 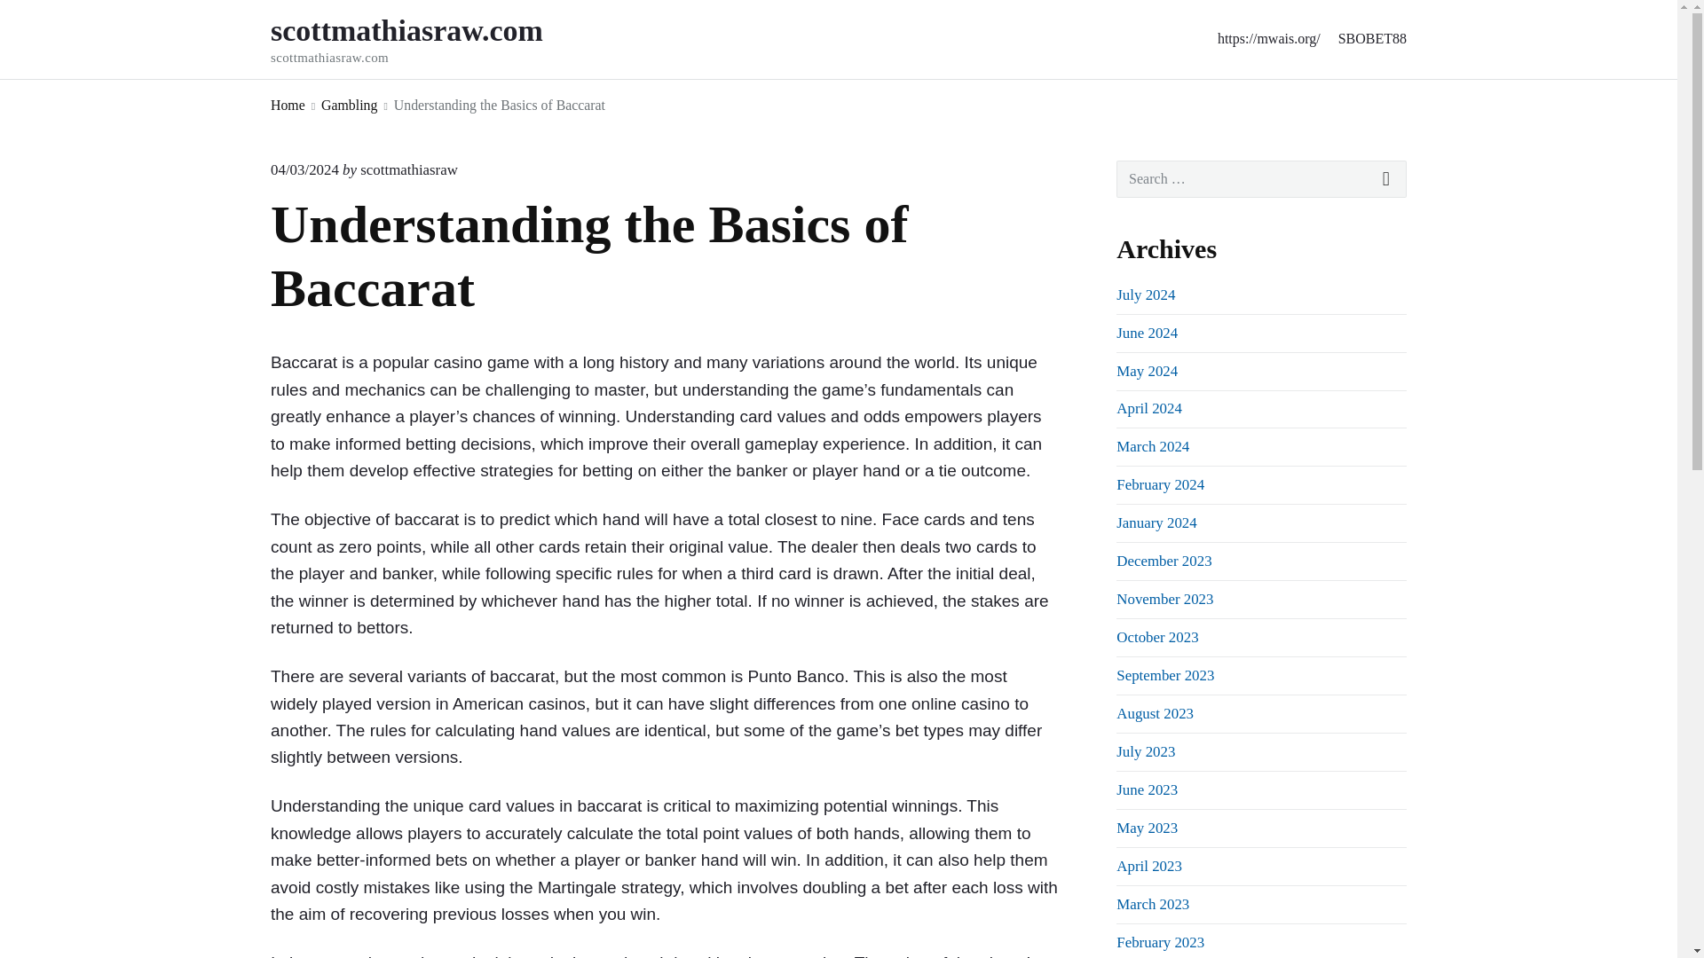 I want to click on Search for:, so click(x=431, y=39).